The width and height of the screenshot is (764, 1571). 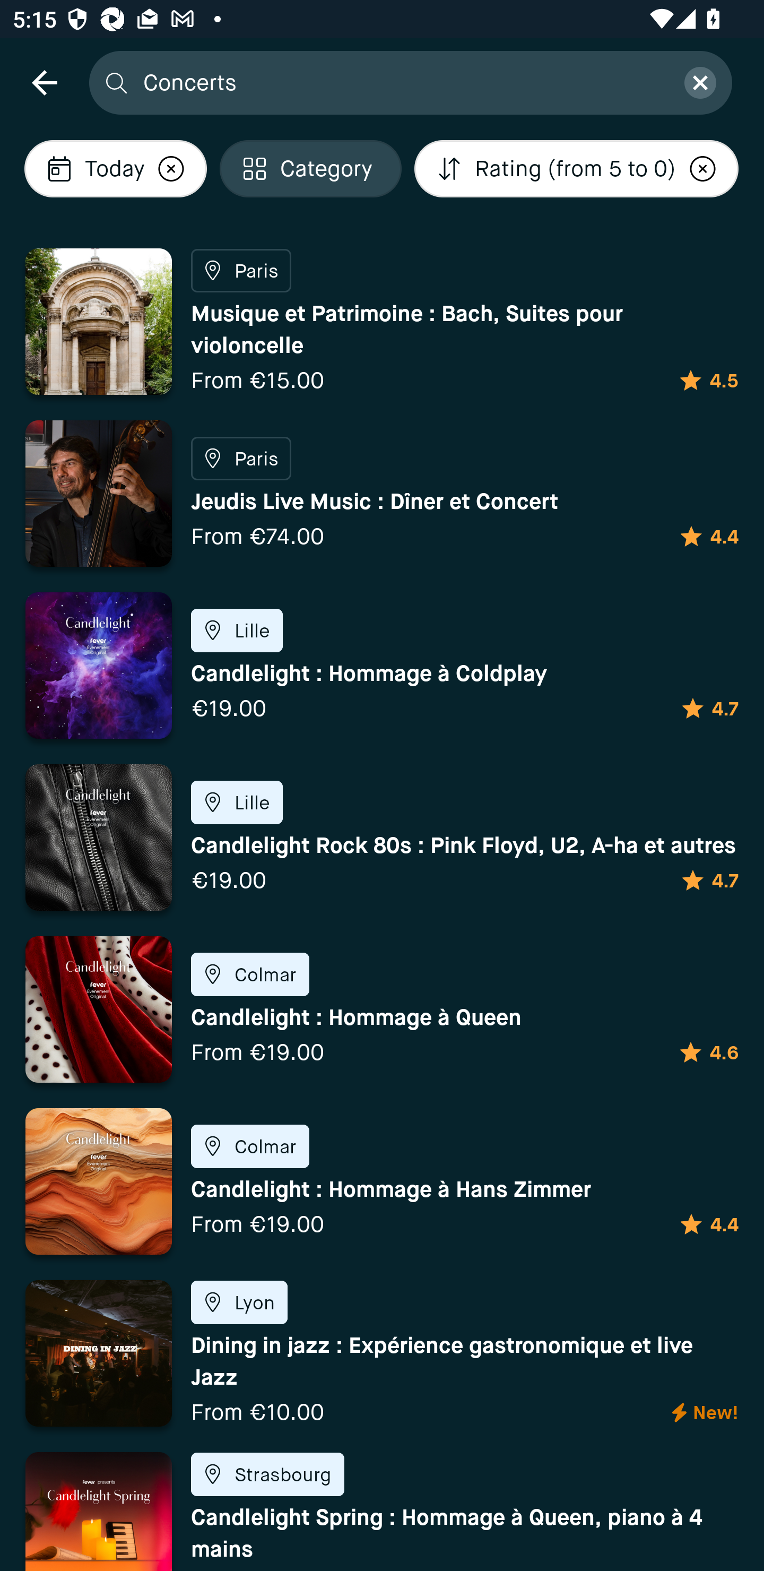 What do you see at coordinates (116, 169) in the screenshot?
I see `Localized description Today Localized description` at bounding box center [116, 169].